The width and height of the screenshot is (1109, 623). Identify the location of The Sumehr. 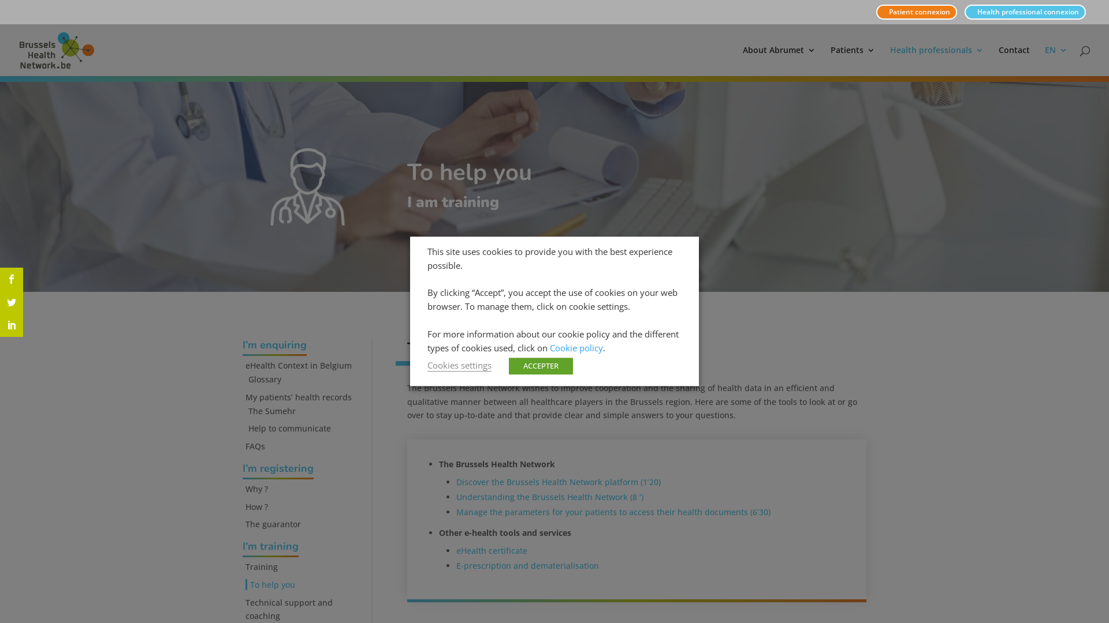
(272, 411).